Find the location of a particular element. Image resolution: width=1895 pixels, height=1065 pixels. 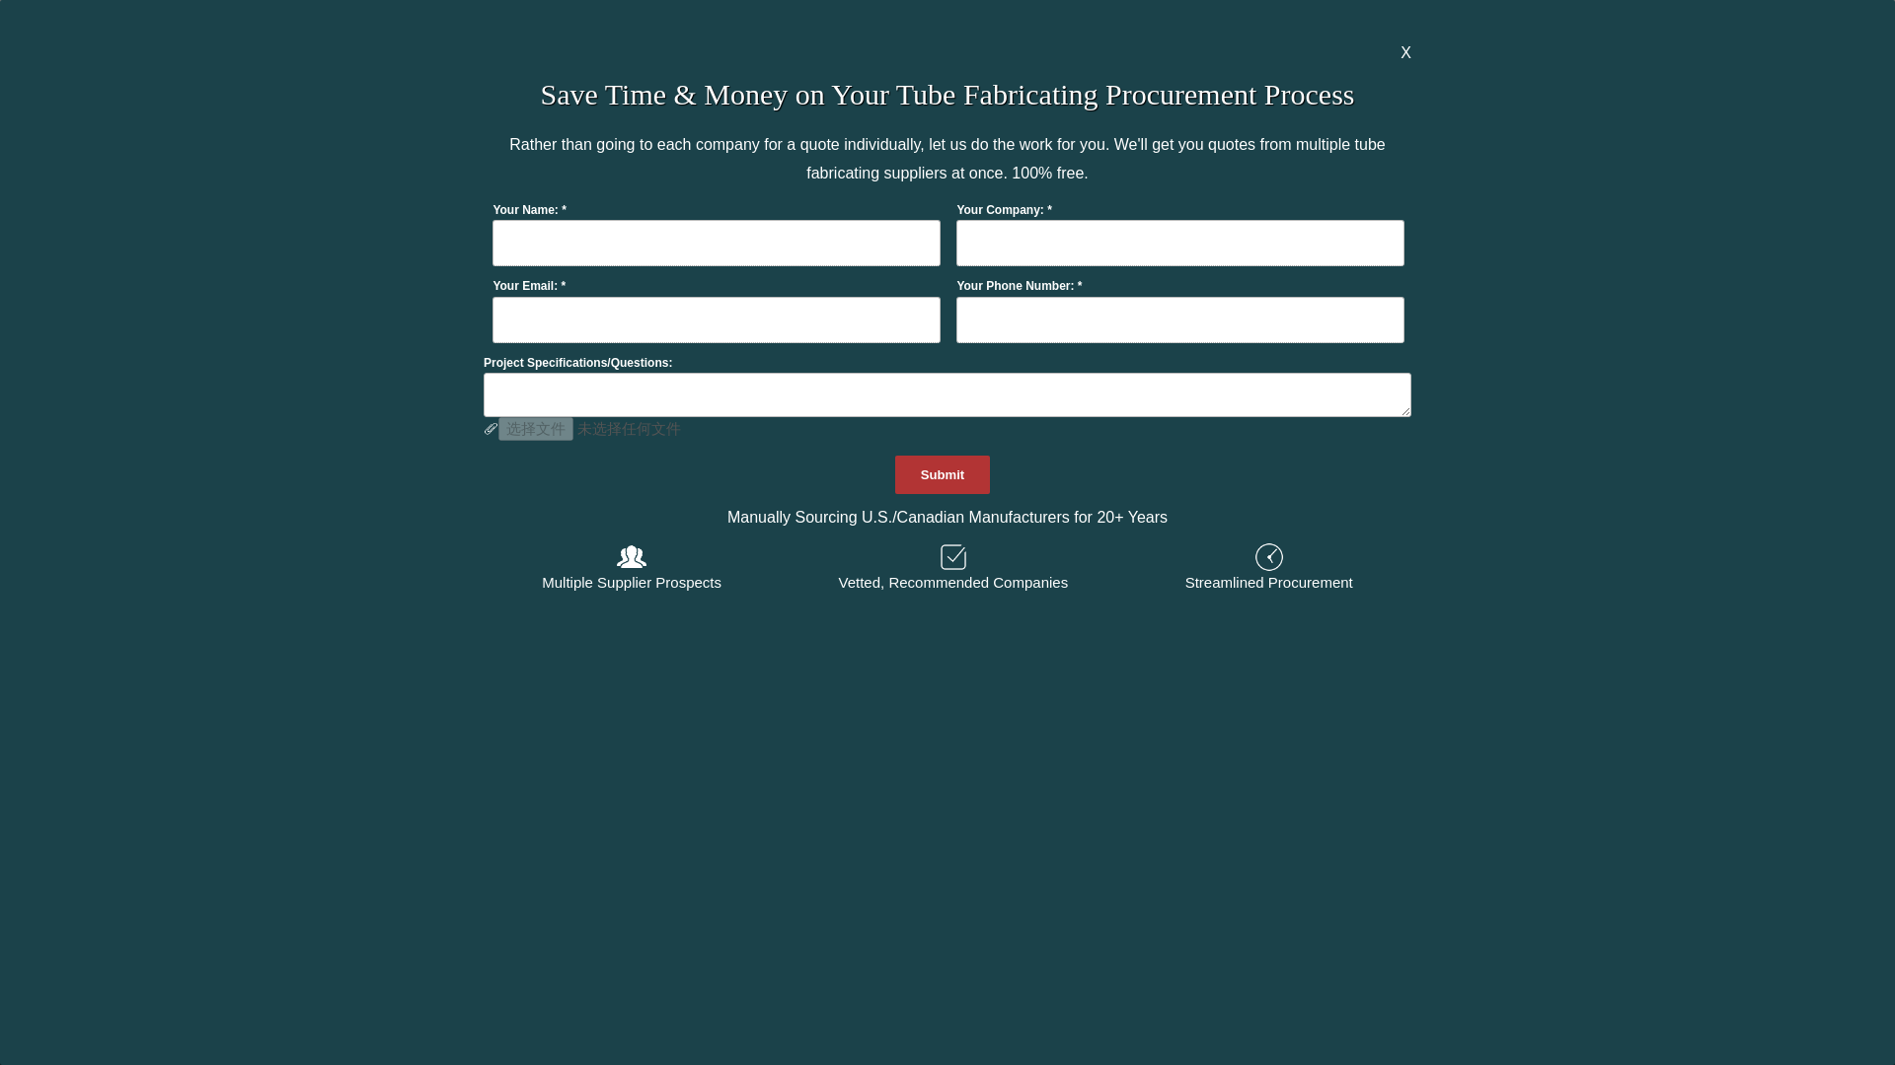

Tube Bending is located at coordinates (186, 28).